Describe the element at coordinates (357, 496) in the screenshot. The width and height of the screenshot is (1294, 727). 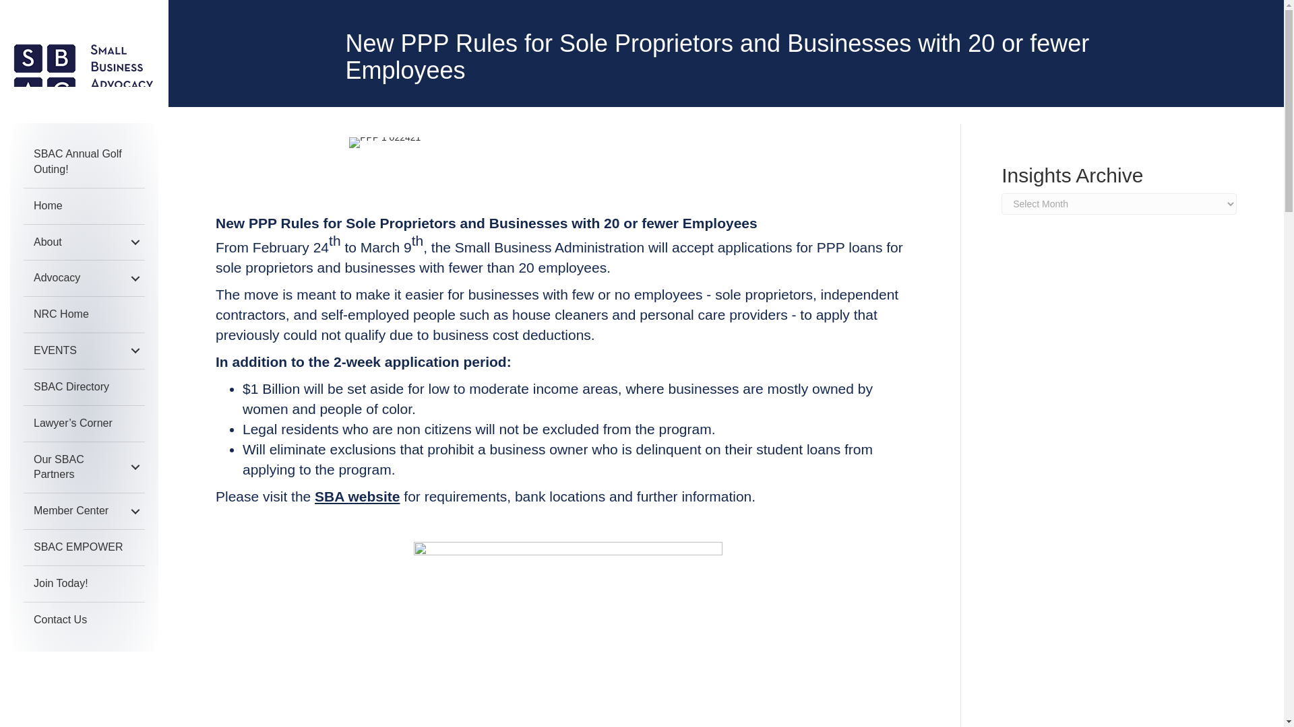
I see `SBA website` at that location.